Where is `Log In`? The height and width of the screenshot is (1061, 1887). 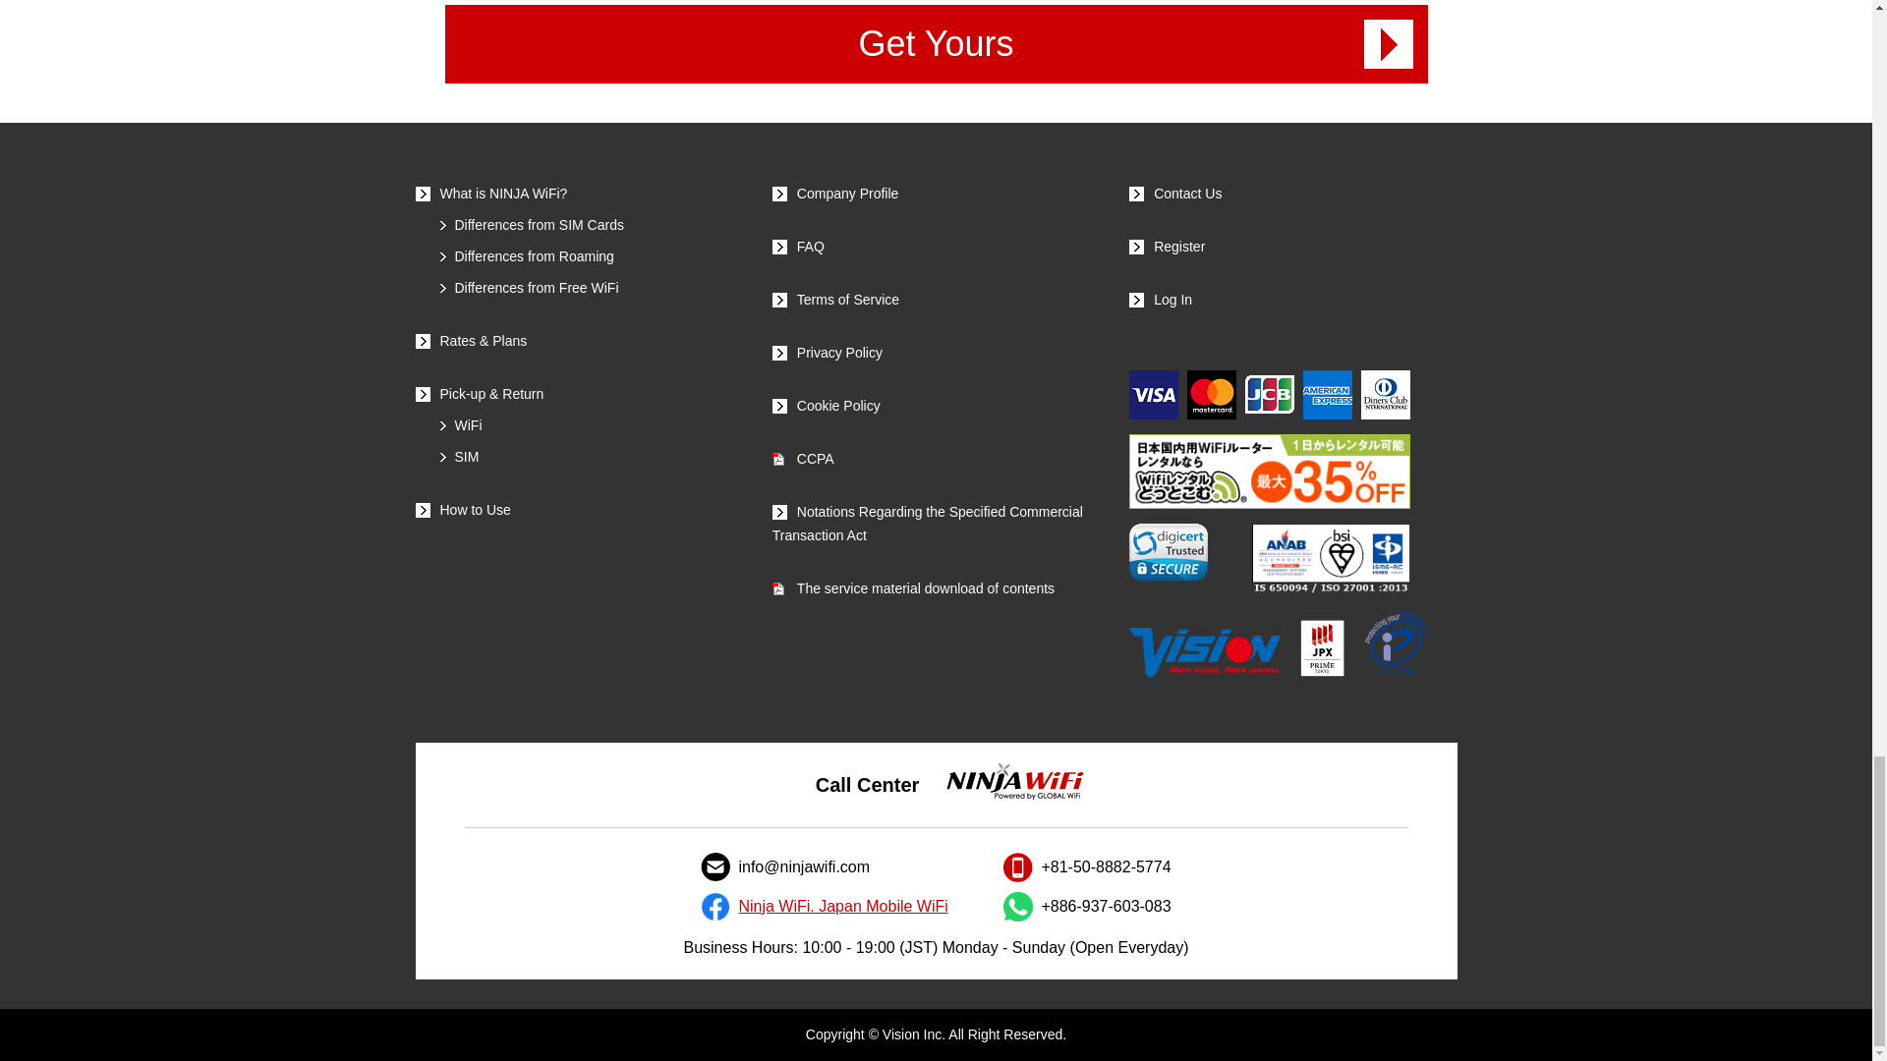
Log In is located at coordinates (1160, 300).